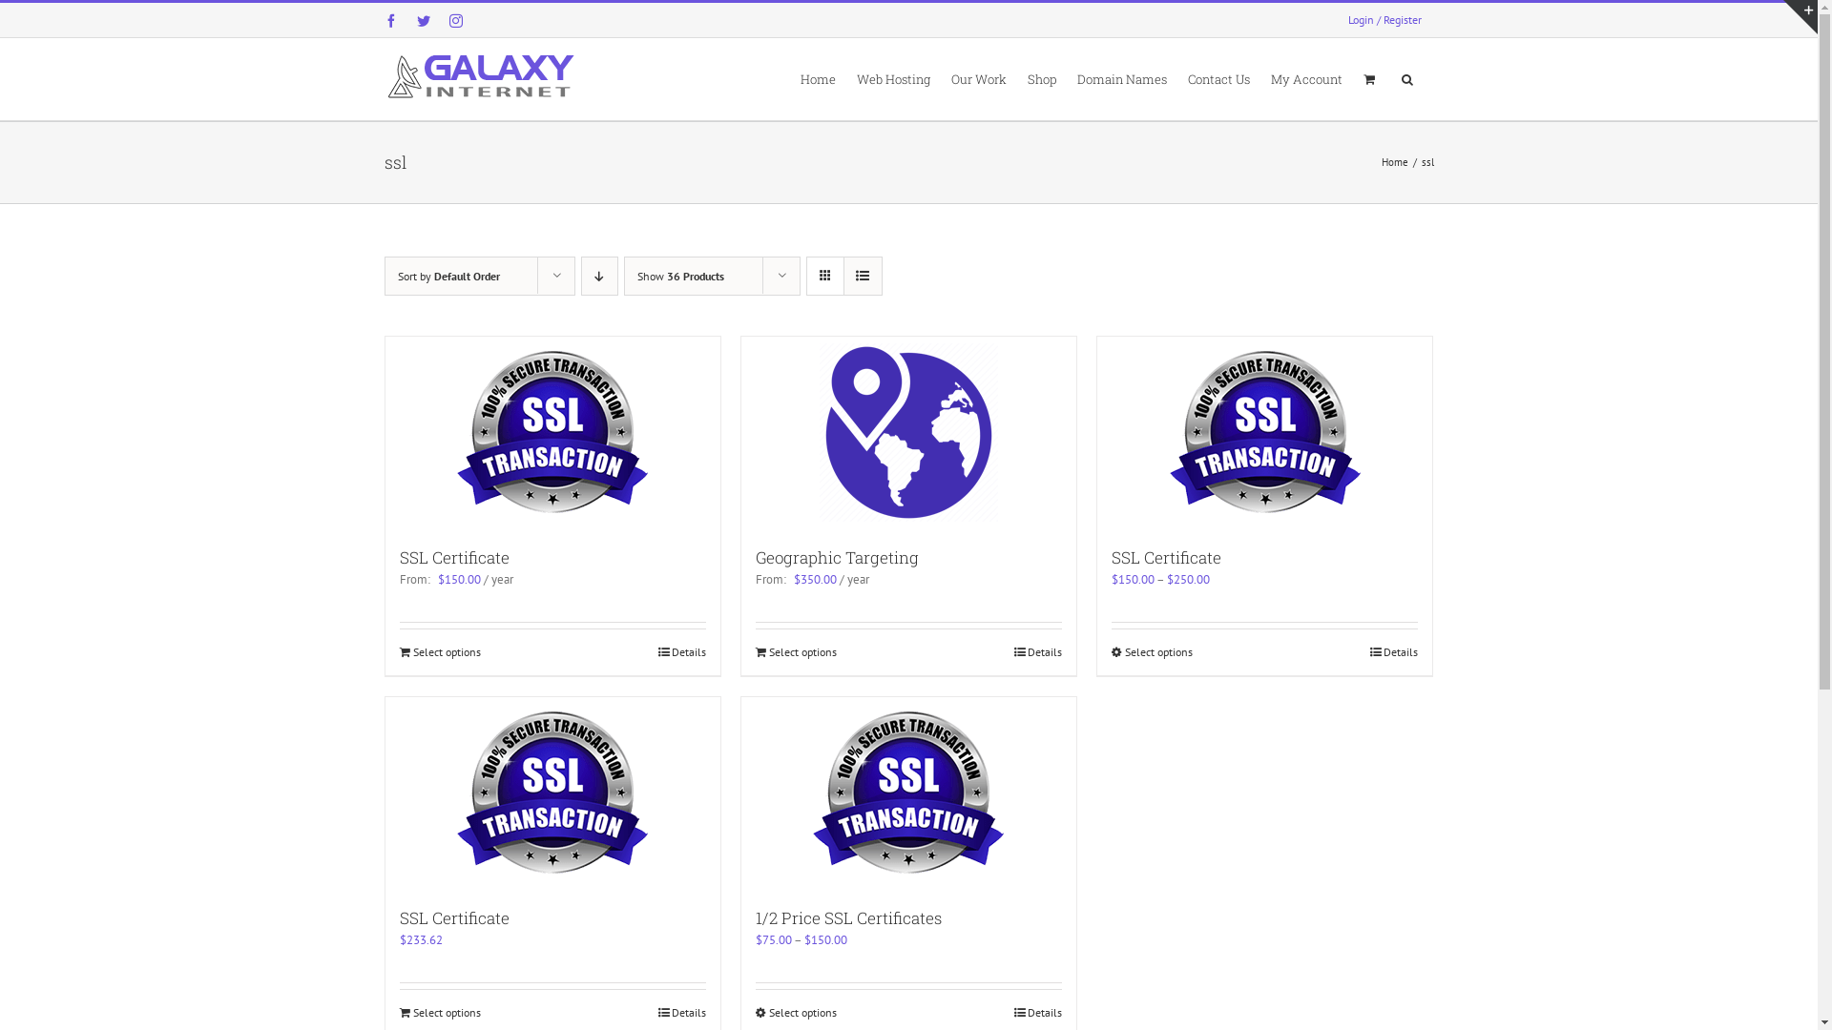  I want to click on Our Work, so click(978, 78).